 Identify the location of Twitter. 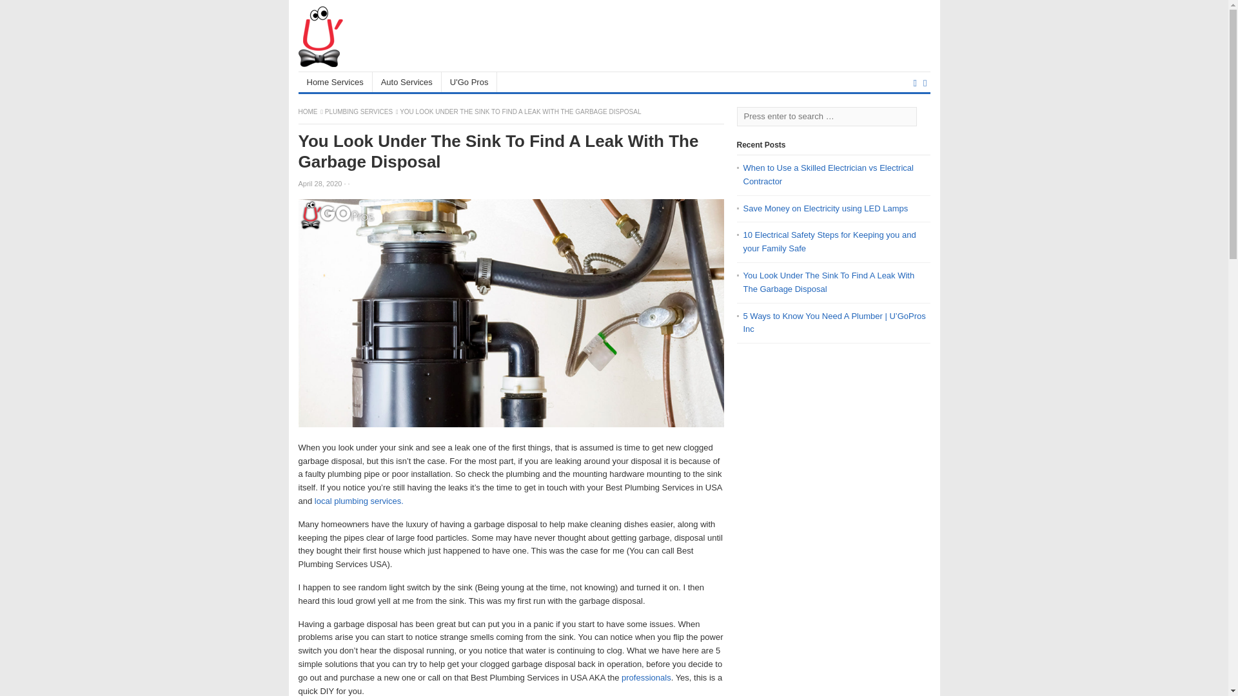
(925, 82).